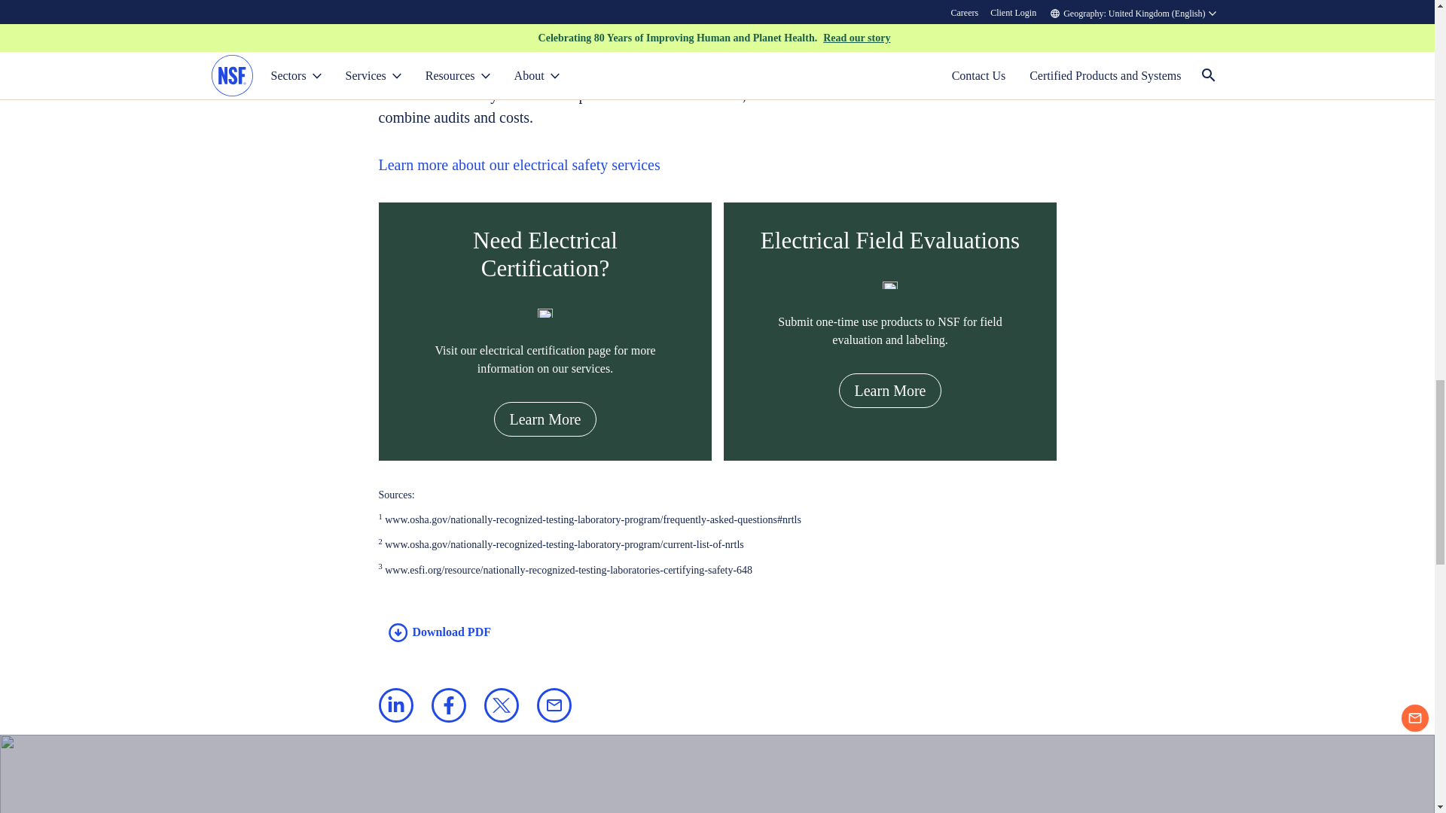 The width and height of the screenshot is (1446, 813). I want to click on Learn more about our electrical safety services, so click(518, 166).